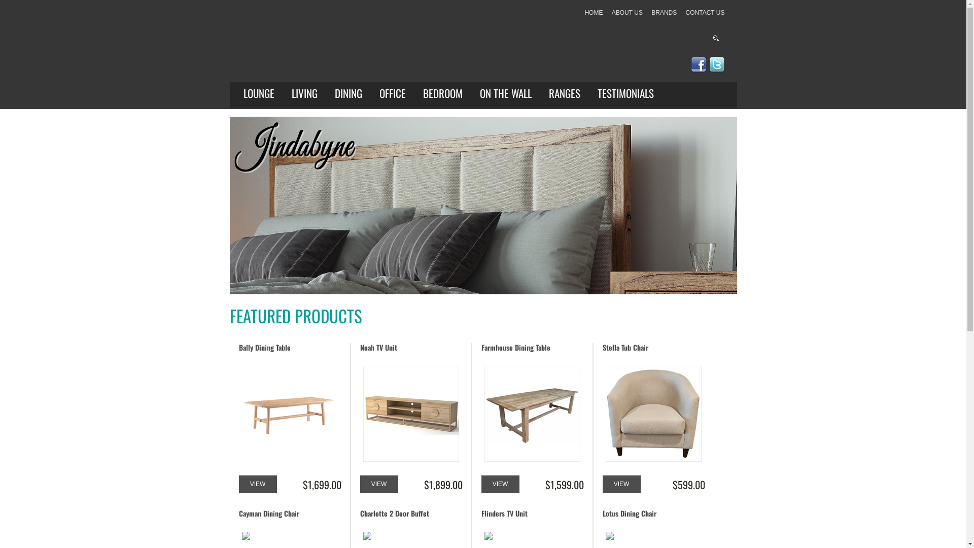 The width and height of the screenshot is (974, 548). I want to click on HOME, so click(594, 13).